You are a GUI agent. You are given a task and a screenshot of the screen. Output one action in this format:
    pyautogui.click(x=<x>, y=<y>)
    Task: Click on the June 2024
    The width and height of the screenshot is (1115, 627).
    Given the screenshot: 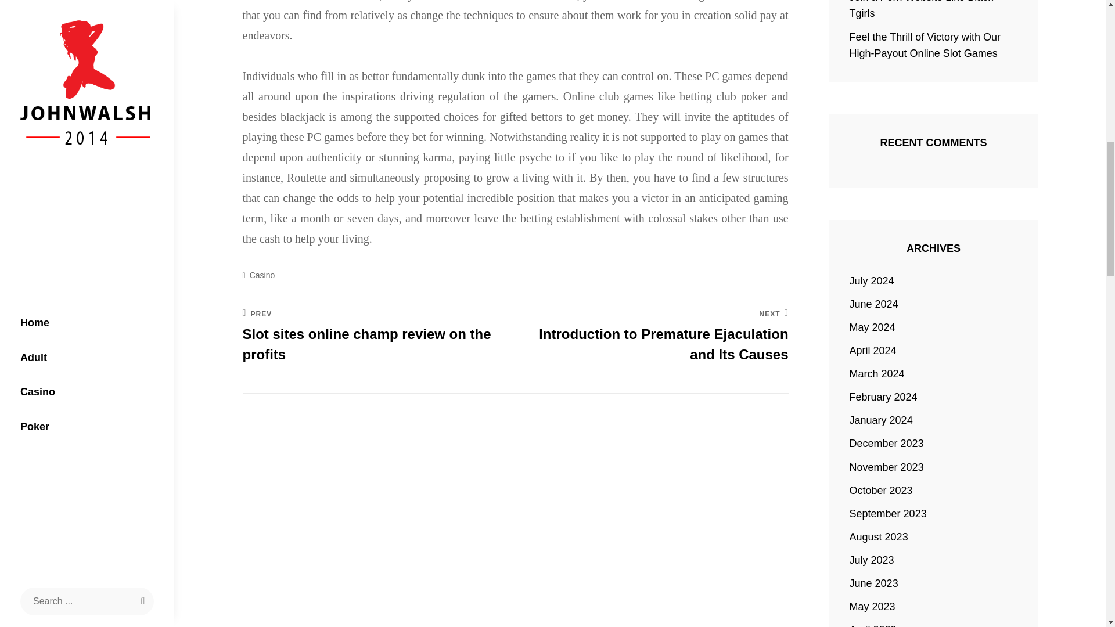 What is the action you would take?
    pyautogui.click(x=874, y=304)
    